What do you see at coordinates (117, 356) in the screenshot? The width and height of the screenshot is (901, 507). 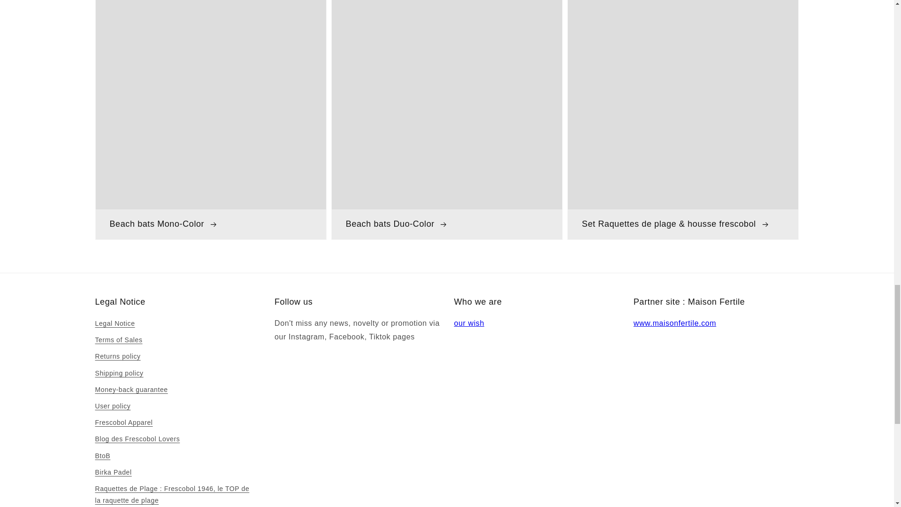 I see `Returns policy` at bounding box center [117, 356].